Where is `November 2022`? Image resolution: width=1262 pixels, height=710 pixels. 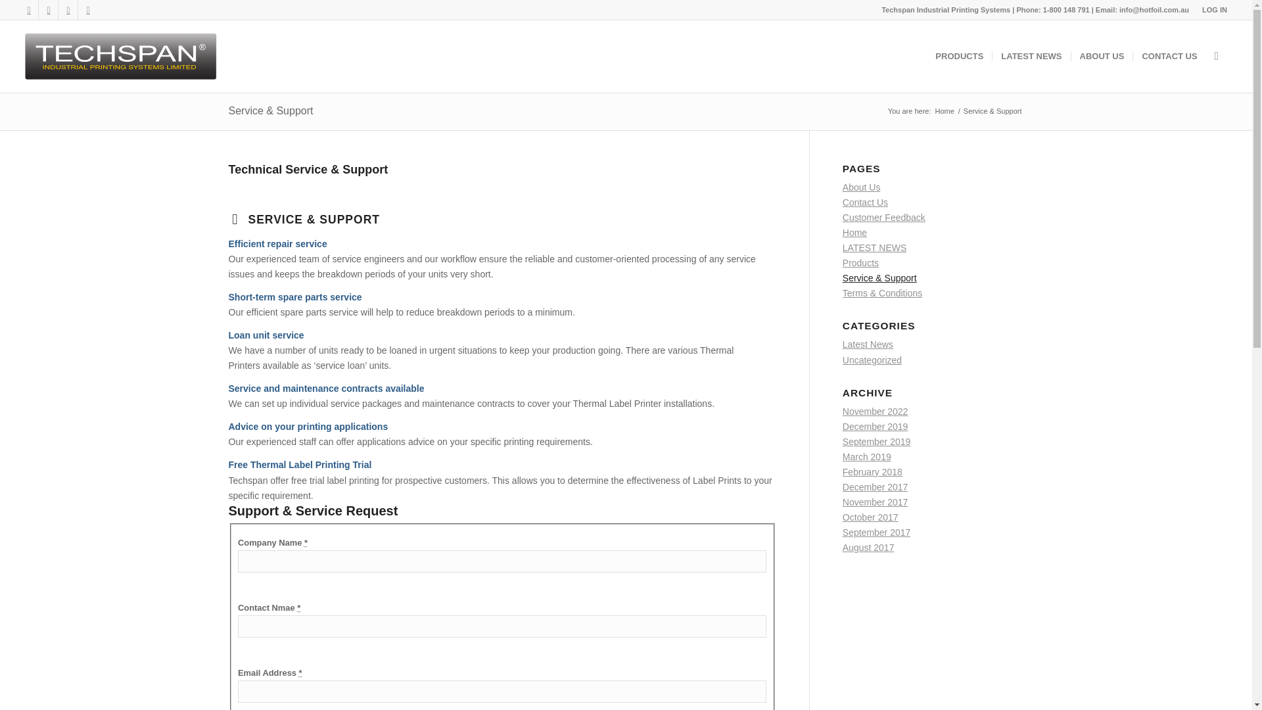
November 2022 is located at coordinates (876, 411).